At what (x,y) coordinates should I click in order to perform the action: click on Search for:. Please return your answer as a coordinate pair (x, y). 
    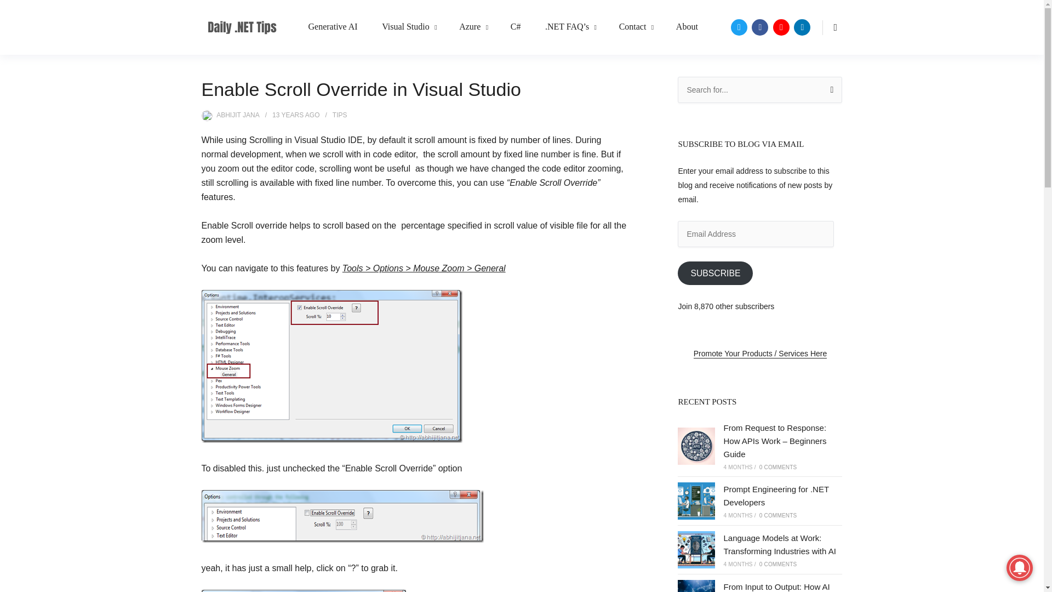
    Looking at the image, I should click on (759, 90).